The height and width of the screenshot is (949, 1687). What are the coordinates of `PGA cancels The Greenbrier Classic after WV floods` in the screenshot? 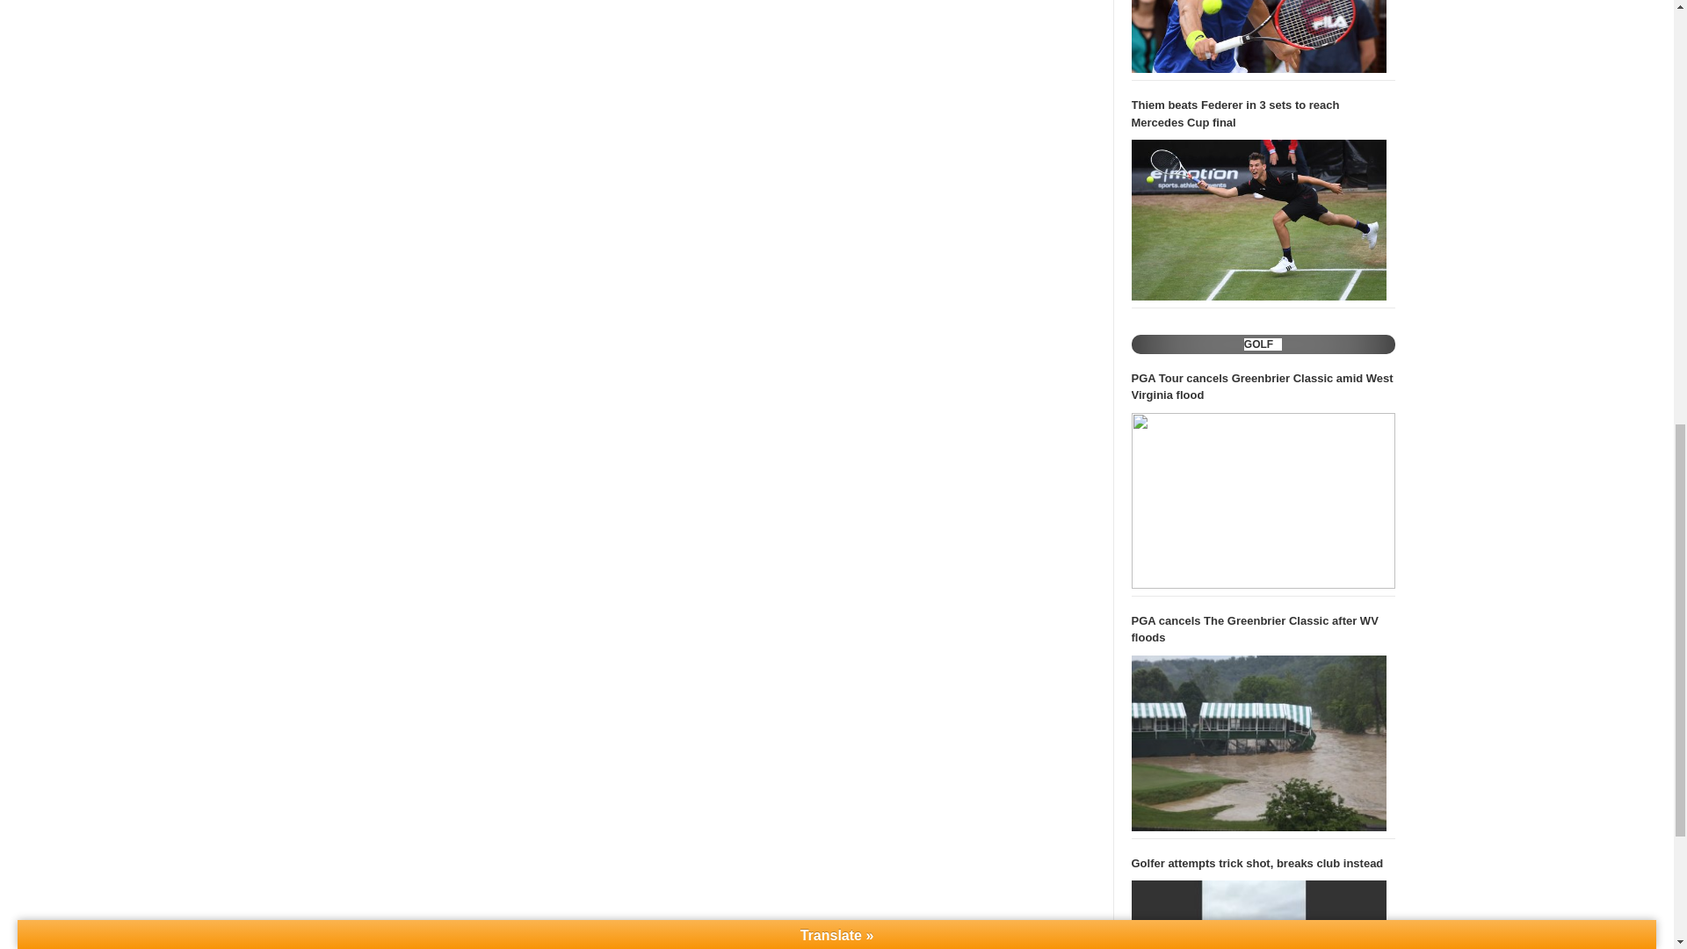 It's located at (1259, 743).